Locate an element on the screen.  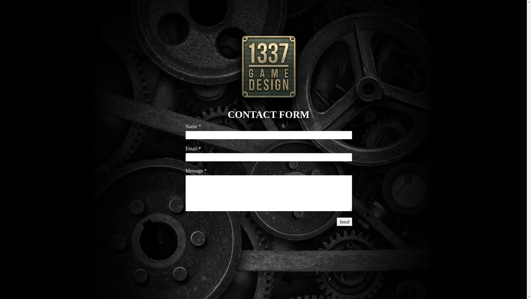
Send is located at coordinates (345, 222).